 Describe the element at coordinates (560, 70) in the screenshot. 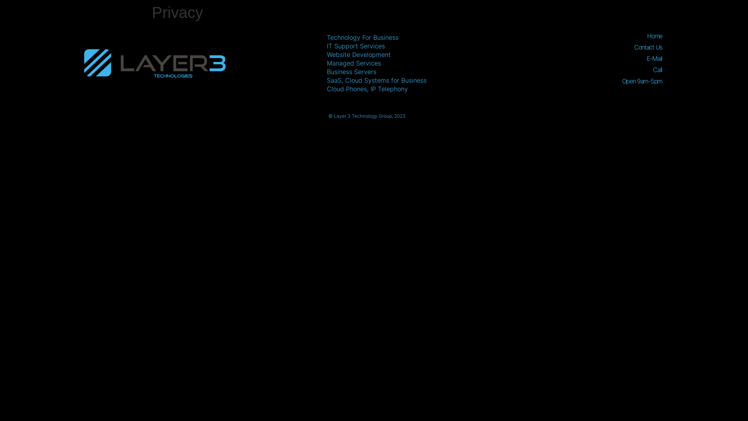

I see `Call` at that location.